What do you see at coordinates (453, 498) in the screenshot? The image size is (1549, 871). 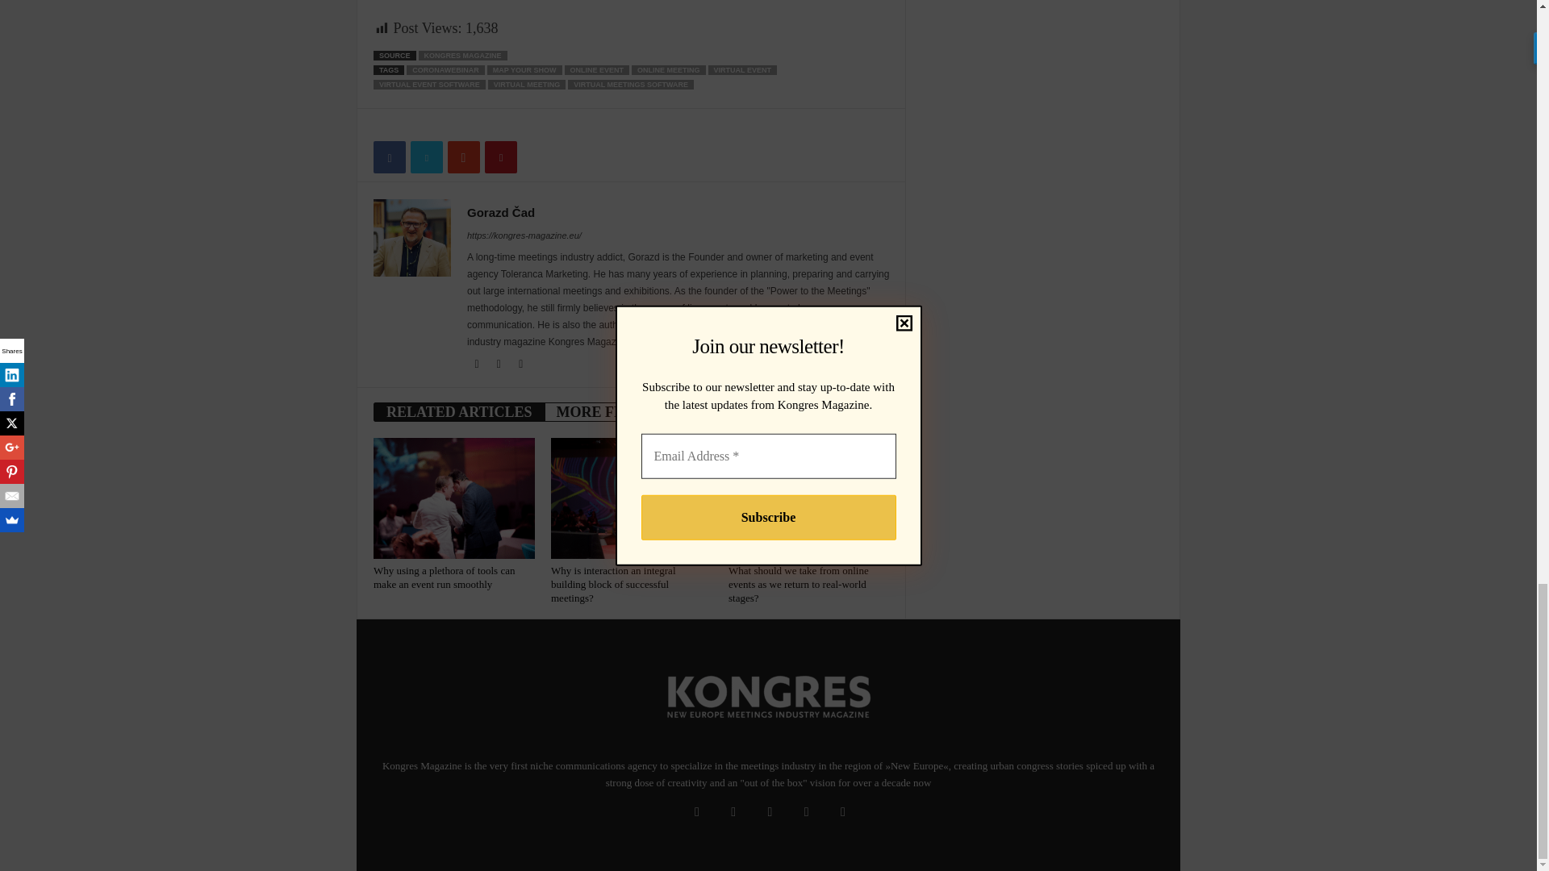 I see `Why using a plethora of tools can make an event run smoothly` at bounding box center [453, 498].